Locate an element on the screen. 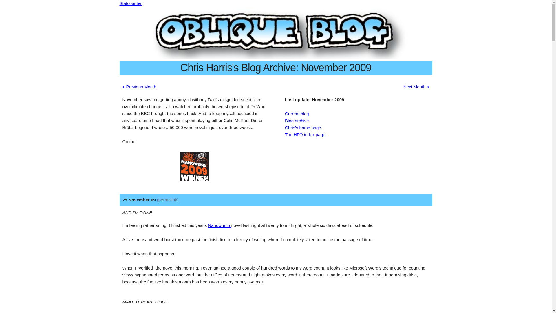 The height and width of the screenshot is (313, 556). Statcounter is located at coordinates (130, 3).